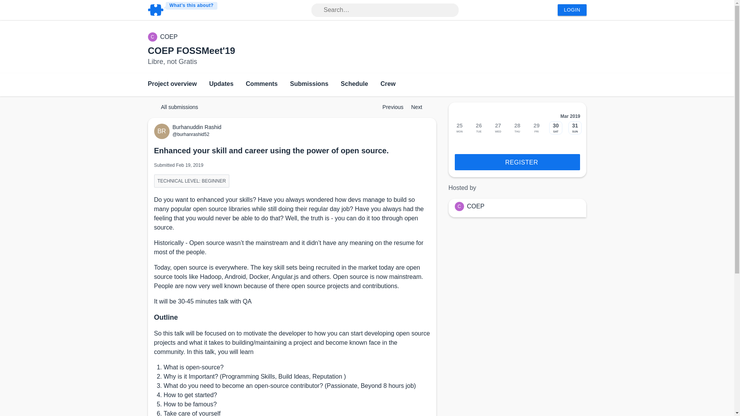 The image size is (740, 416). Describe the element at coordinates (389, 107) in the screenshot. I see `Previous` at that location.